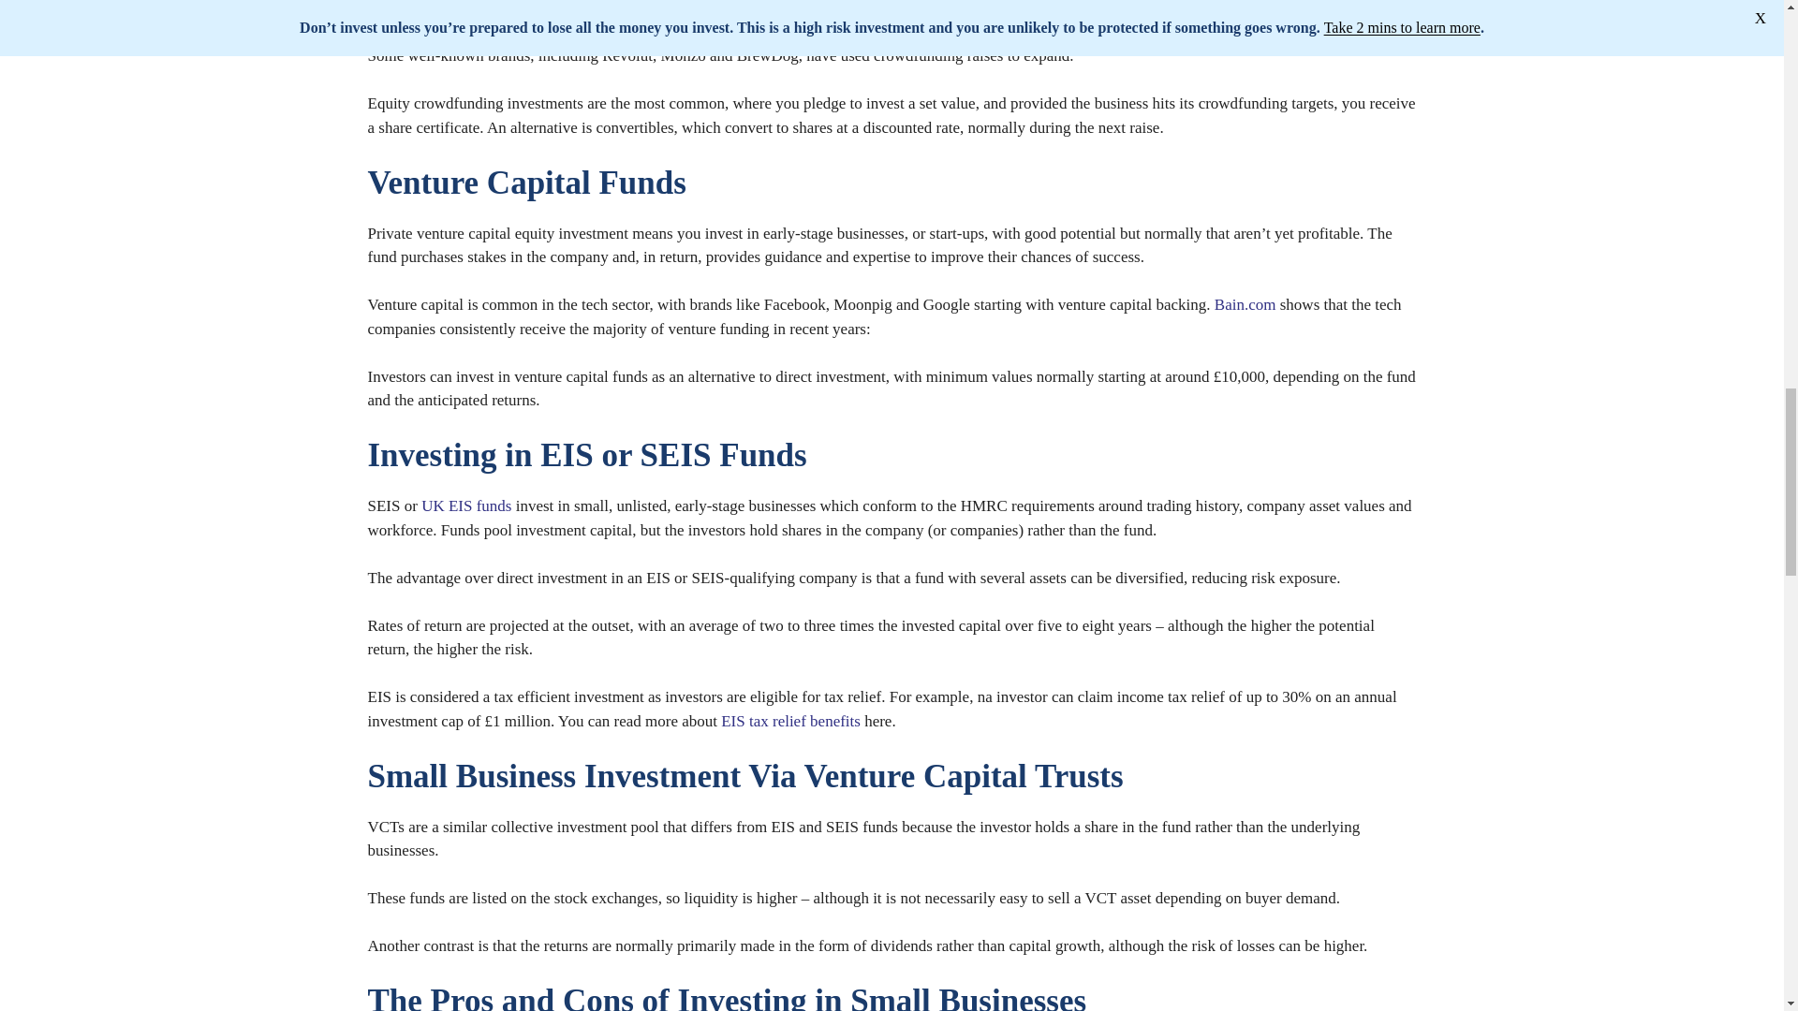 Image resolution: width=1798 pixels, height=1011 pixels. Describe the element at coordinates (1245, 304) in the screenshot. I see `Bain.com` at that location.